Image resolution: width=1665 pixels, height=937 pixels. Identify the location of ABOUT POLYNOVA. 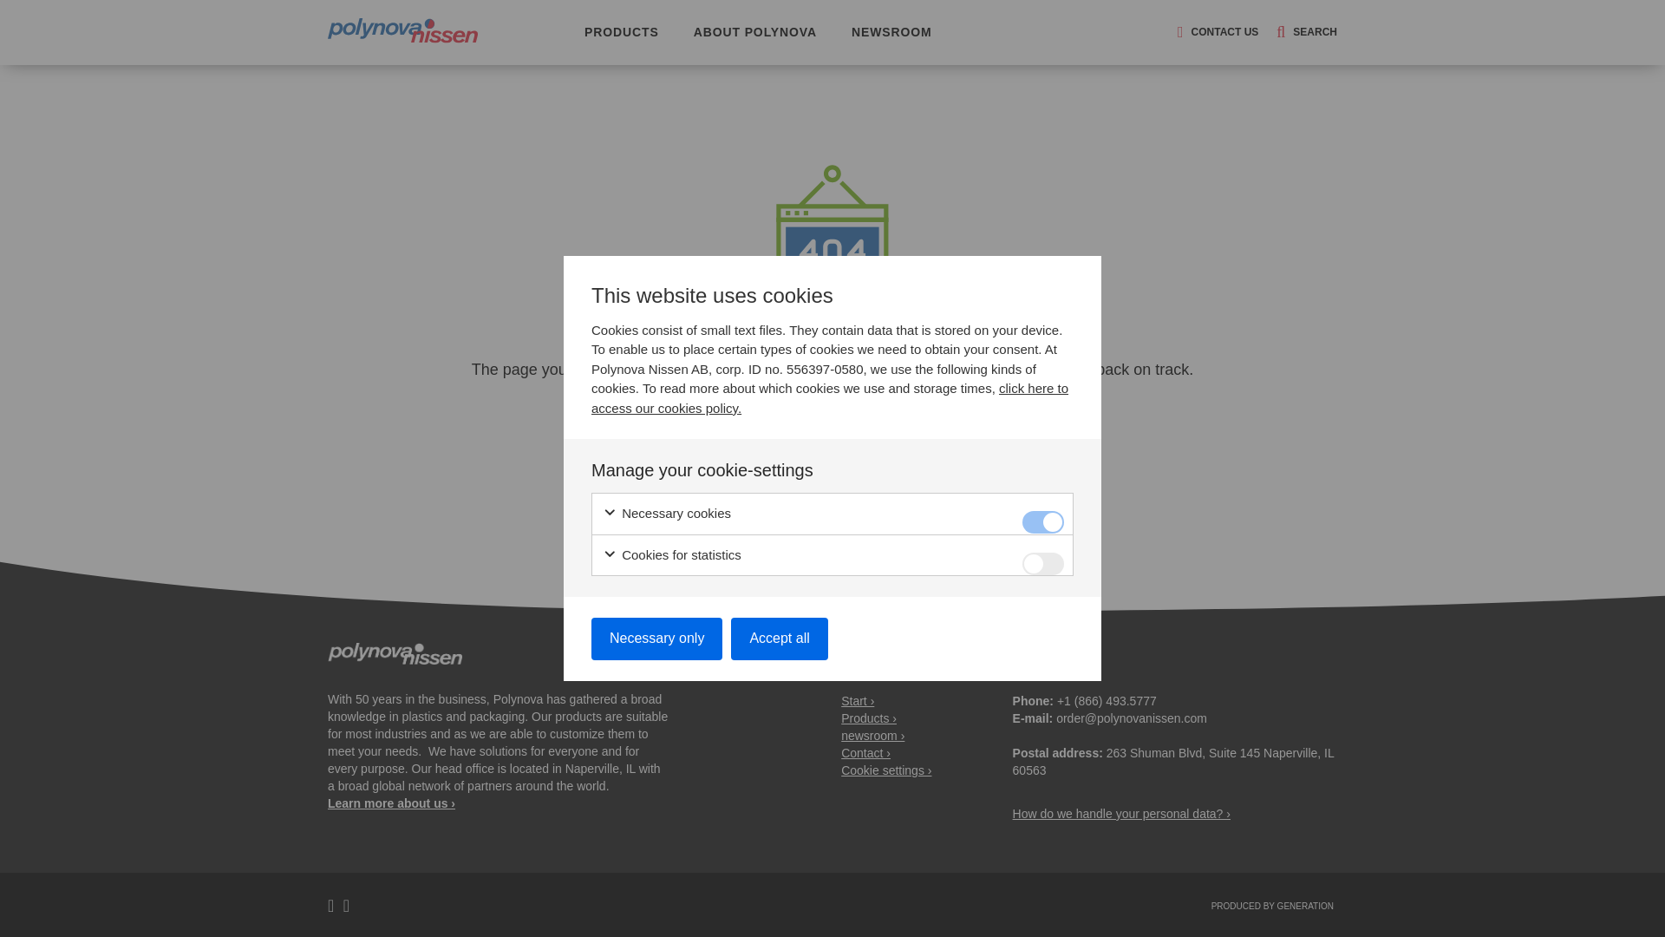
(755, 31).